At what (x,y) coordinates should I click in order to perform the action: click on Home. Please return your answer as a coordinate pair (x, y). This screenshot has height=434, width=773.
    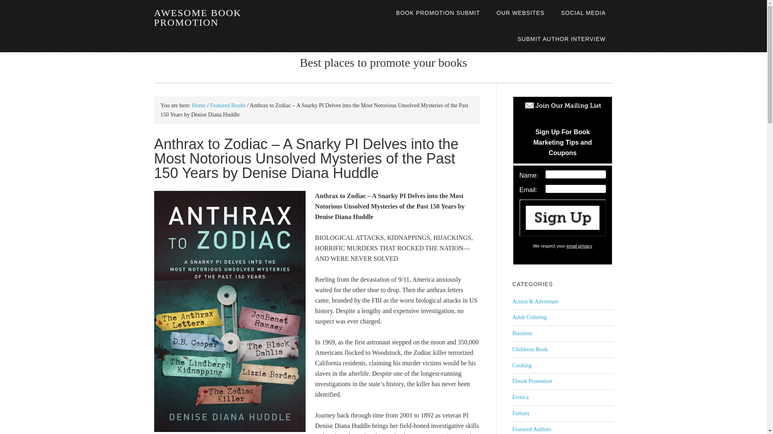
    Looking at the image, I should click on (198, 105).